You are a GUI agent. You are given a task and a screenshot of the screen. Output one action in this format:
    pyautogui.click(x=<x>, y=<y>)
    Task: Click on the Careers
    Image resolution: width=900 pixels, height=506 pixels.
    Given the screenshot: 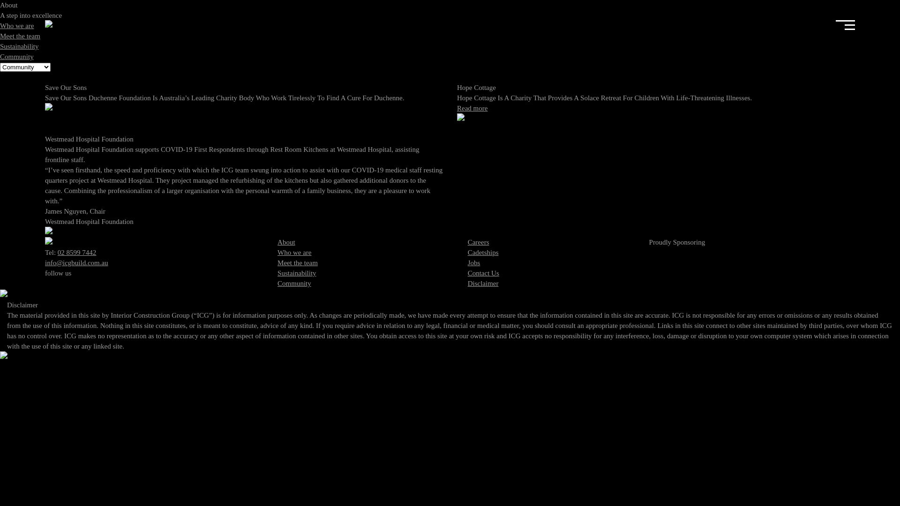 What is the action you would take?
    pyautogui.click(x=479, y=242)
    